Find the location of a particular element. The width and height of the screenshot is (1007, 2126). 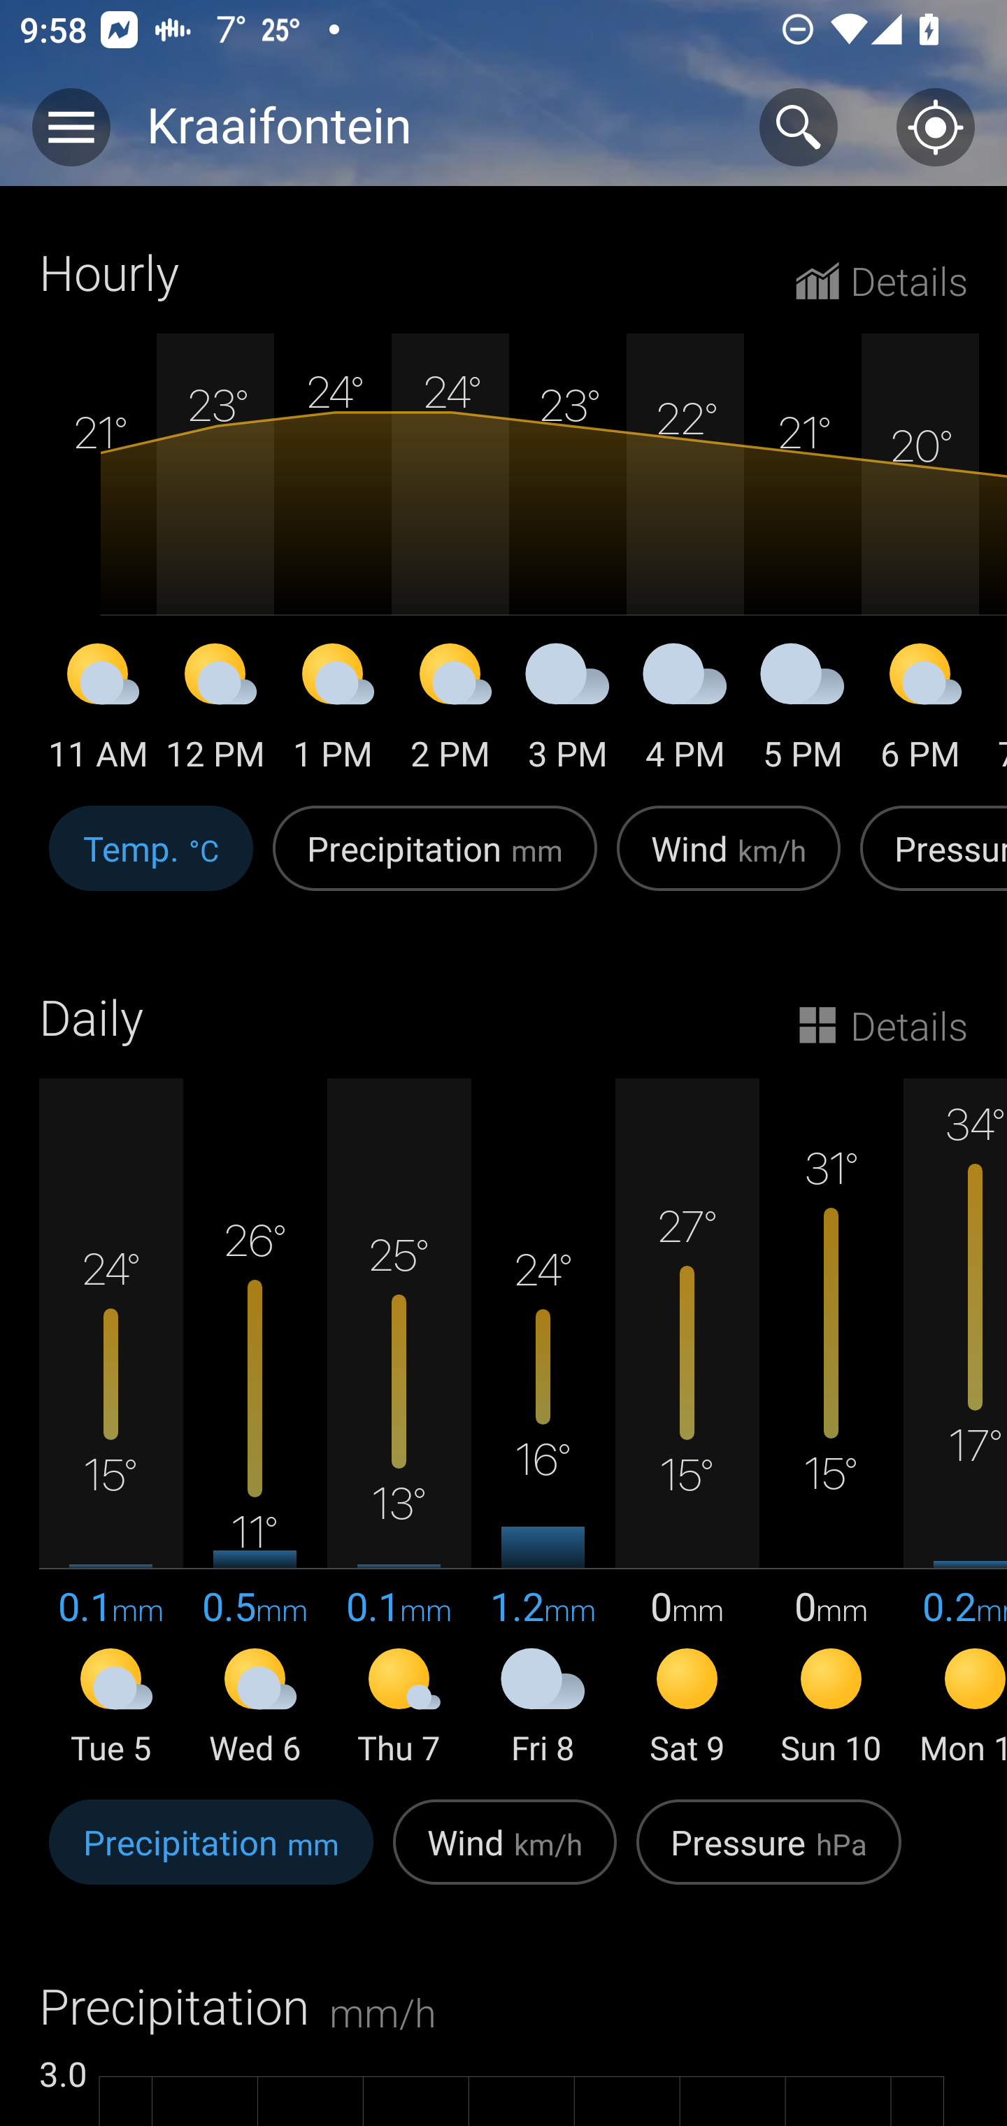

34° 17° 0.2 mm Mon 11 is located at coordinates (955, 1424).